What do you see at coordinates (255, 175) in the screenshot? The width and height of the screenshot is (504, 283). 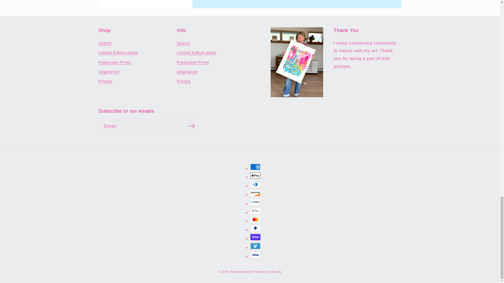 I see `Apple Pay` at bounding box center [255, 175].